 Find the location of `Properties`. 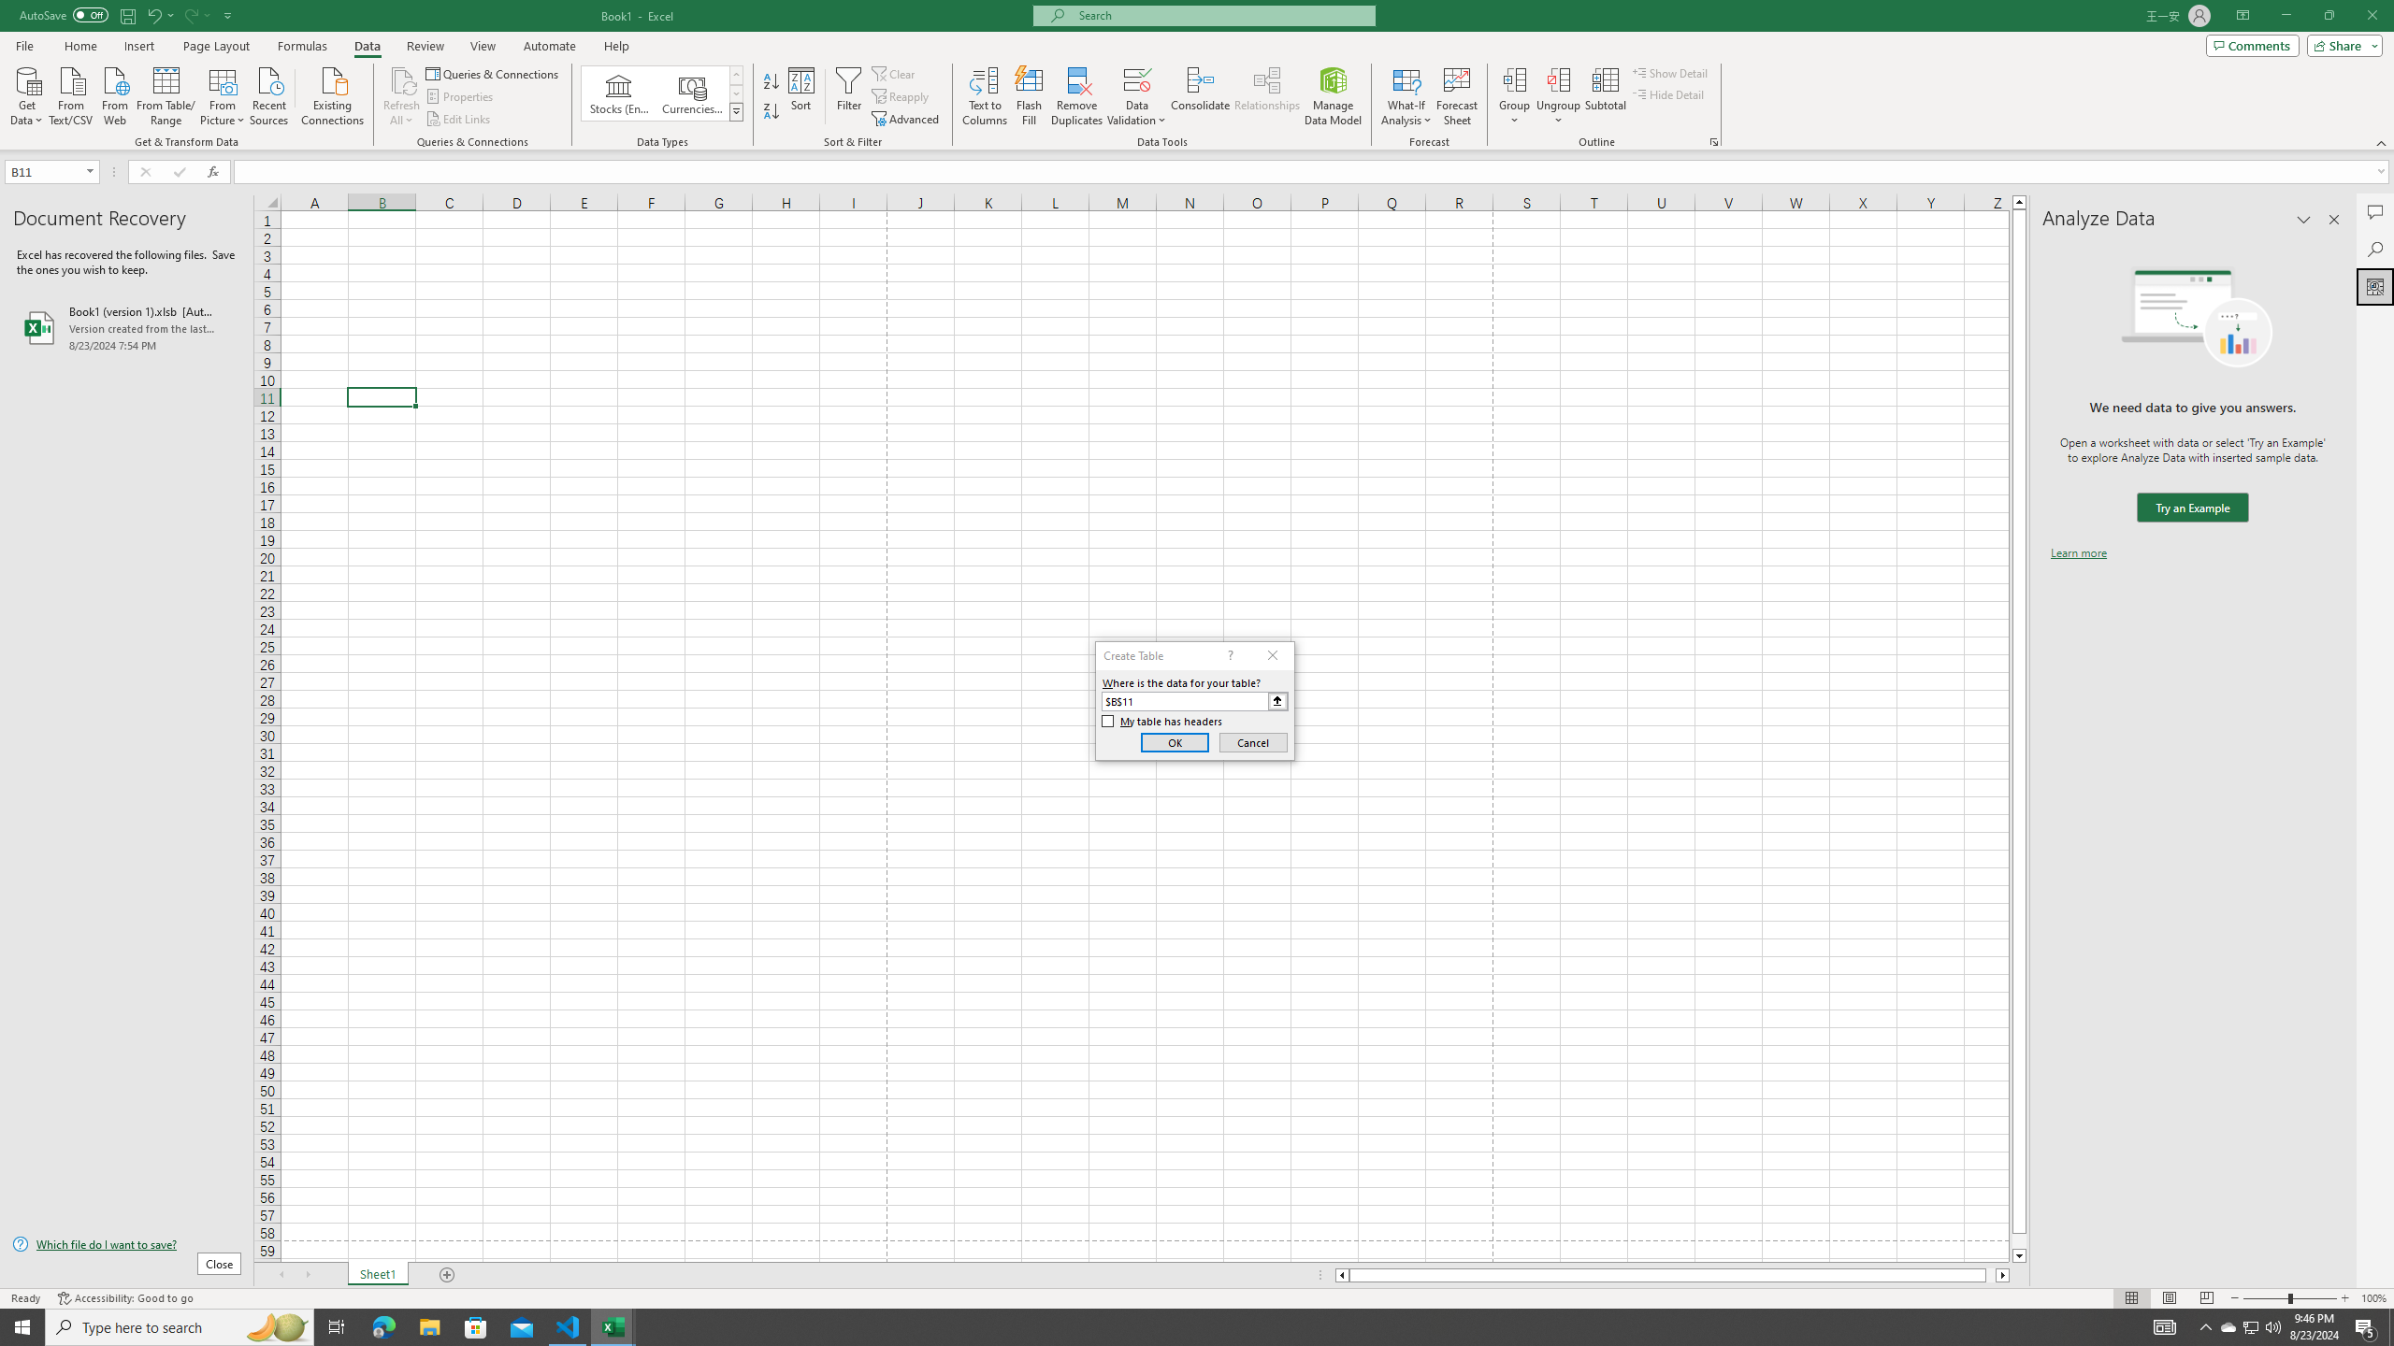

Properties is located at coordinates (462, 97).